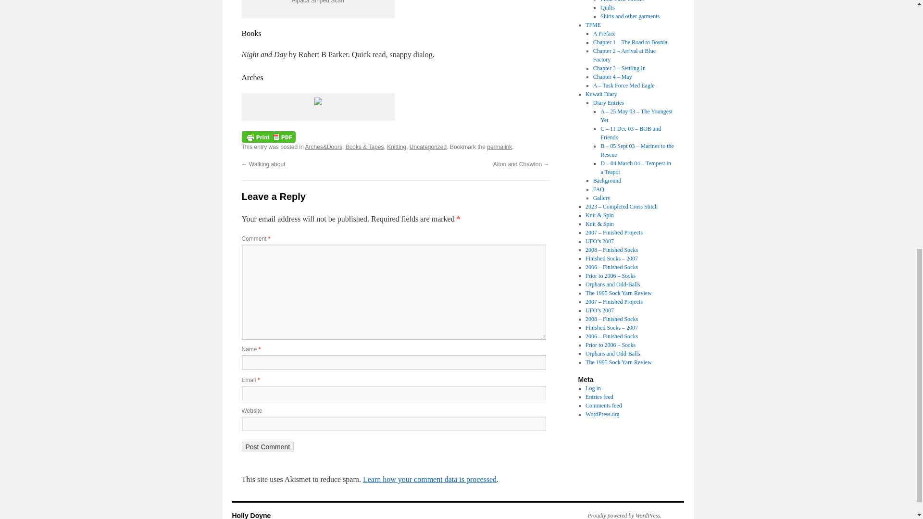  What do you see at coordinates (267, 447) in the screenshot?
I see `Post Comment` at bounding box center [267, 447].